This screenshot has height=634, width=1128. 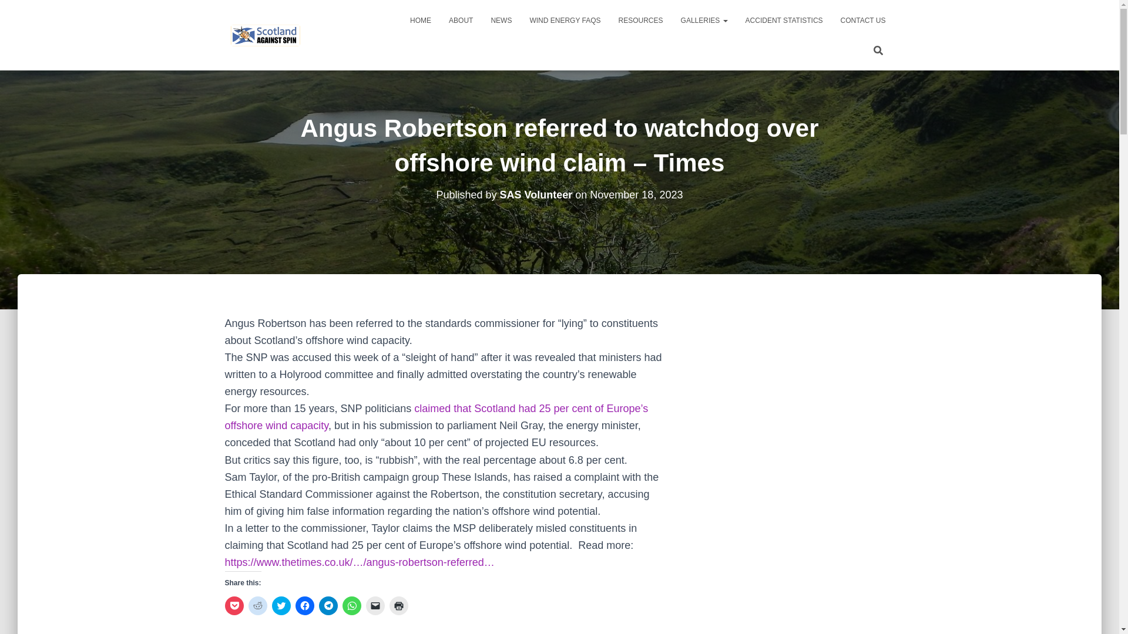 What do you see at coordinates (304, 606) in the screenshot?
I see `Click to share on Facebook` at bounding box center [304, 606].